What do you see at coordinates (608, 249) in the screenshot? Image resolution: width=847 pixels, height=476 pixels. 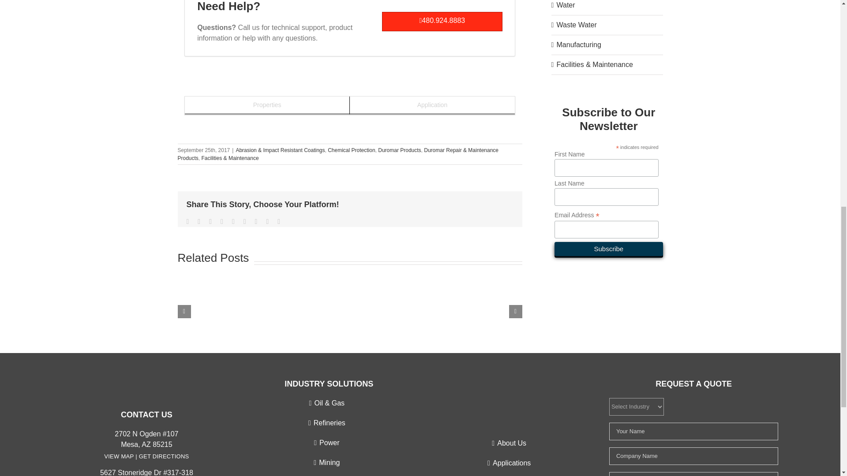 I see `Subscribe` at bounding box center [608, 249].